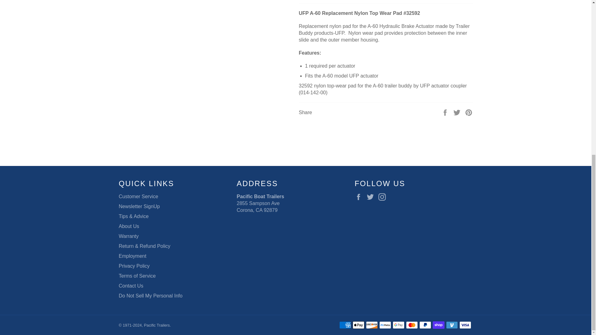  What do you see at coordinates (372, 197) in the screenshot?
I see `Pacific Trailers on Twitter` at bounding box center [372, 197].